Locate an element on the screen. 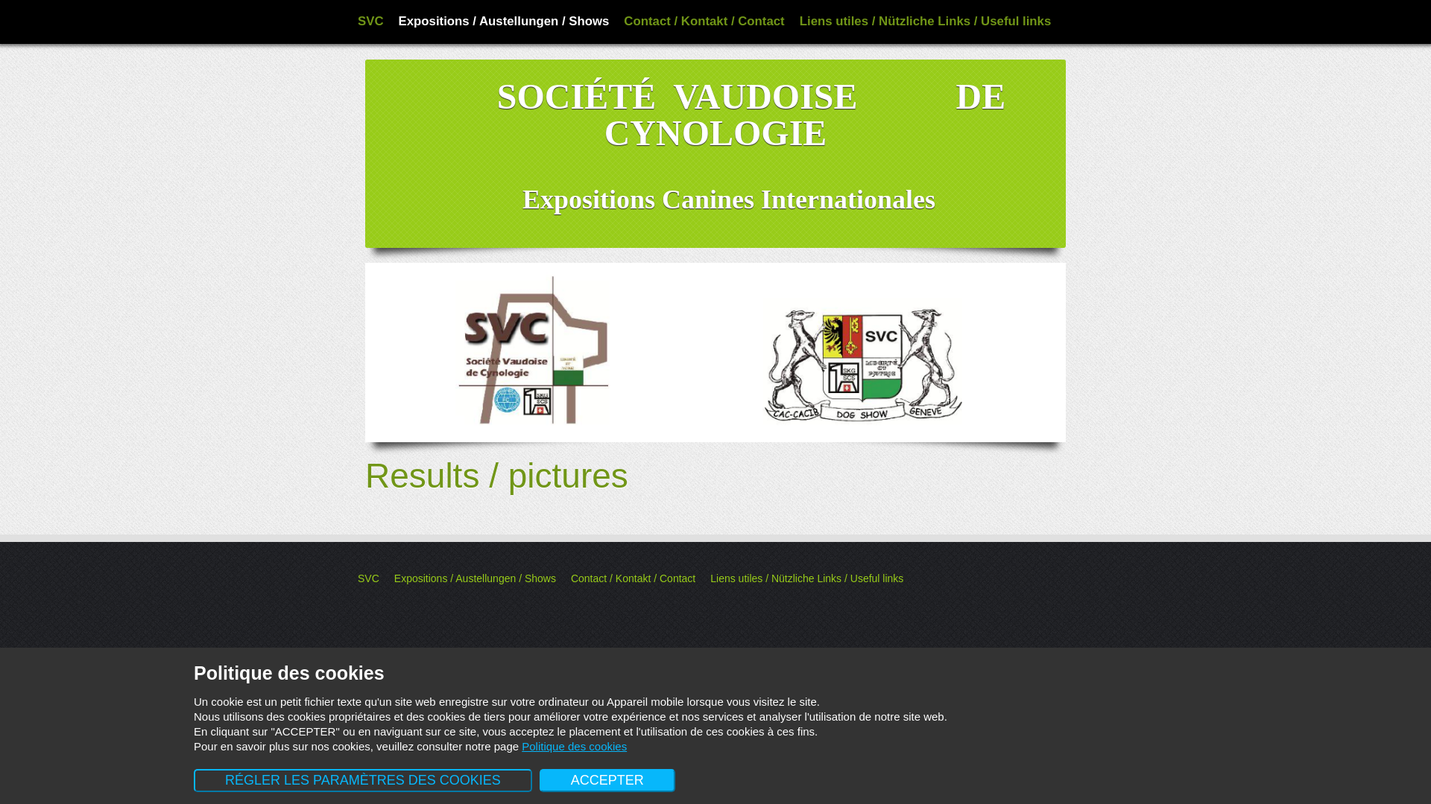 The width and height of the screenshot is (1431, 804). Contact / Kontakt / Contact is located at coordinates (704, 21).